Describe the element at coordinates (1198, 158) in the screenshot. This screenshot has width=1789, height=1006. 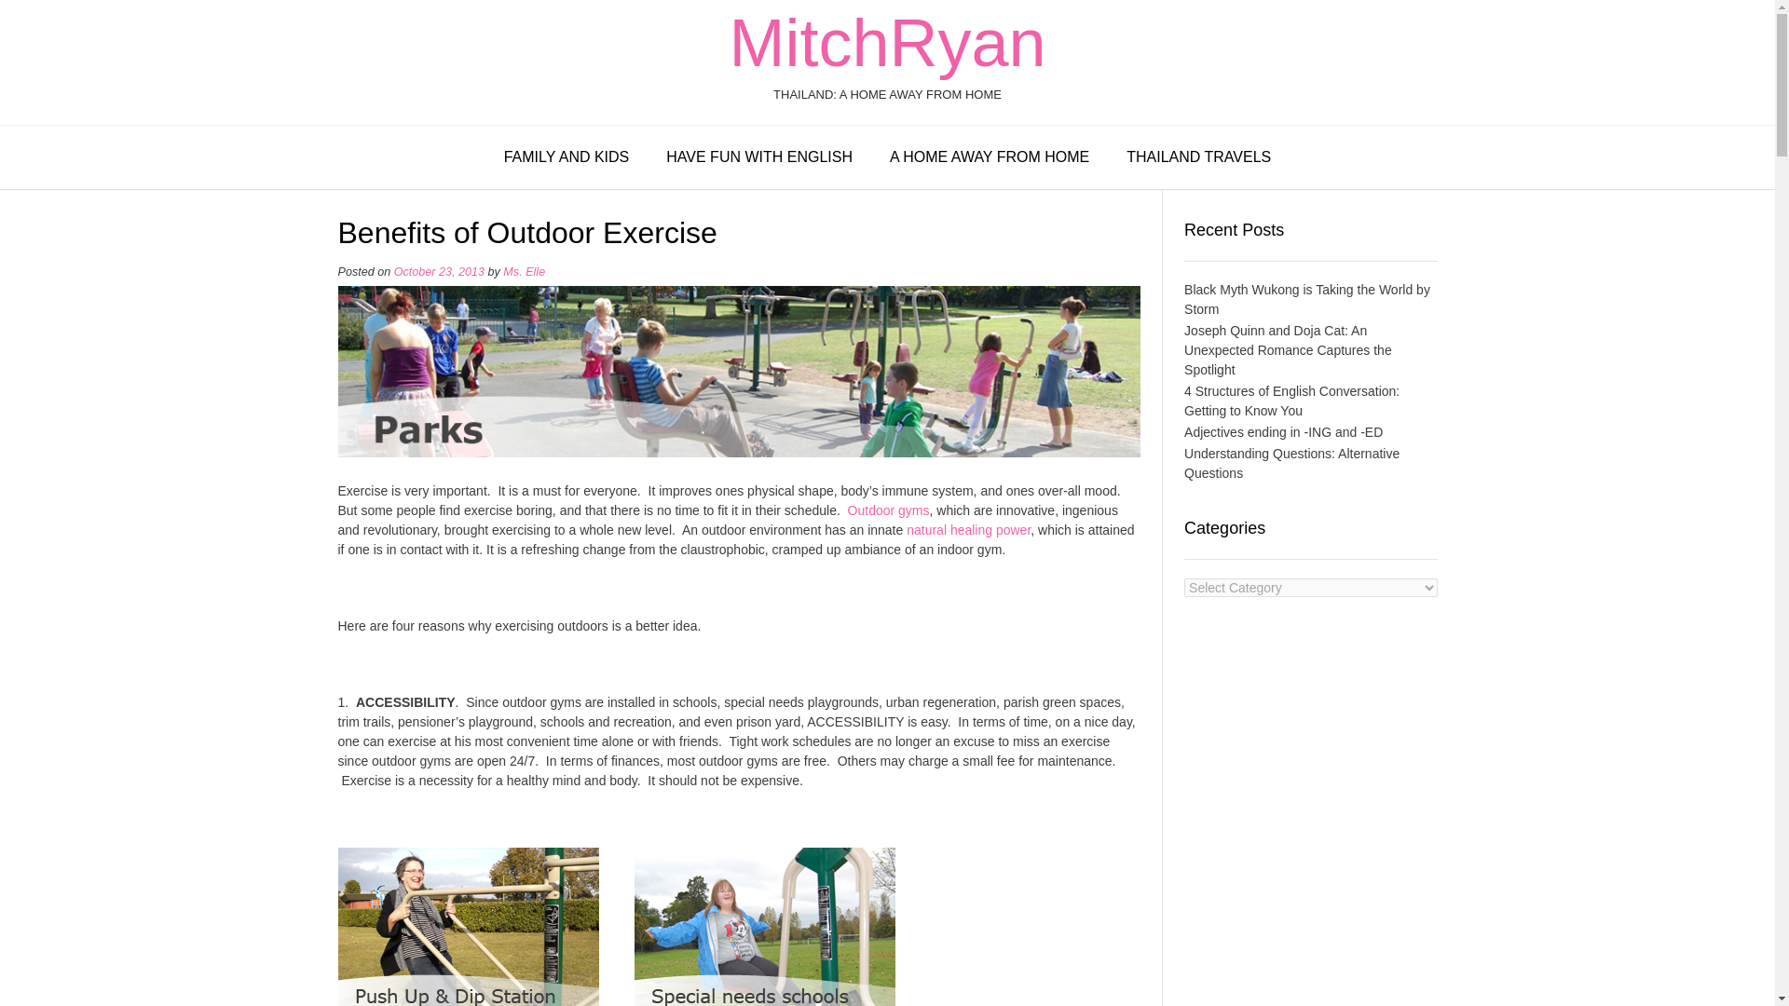
I see `THAILAND TRAVELS` at that location.